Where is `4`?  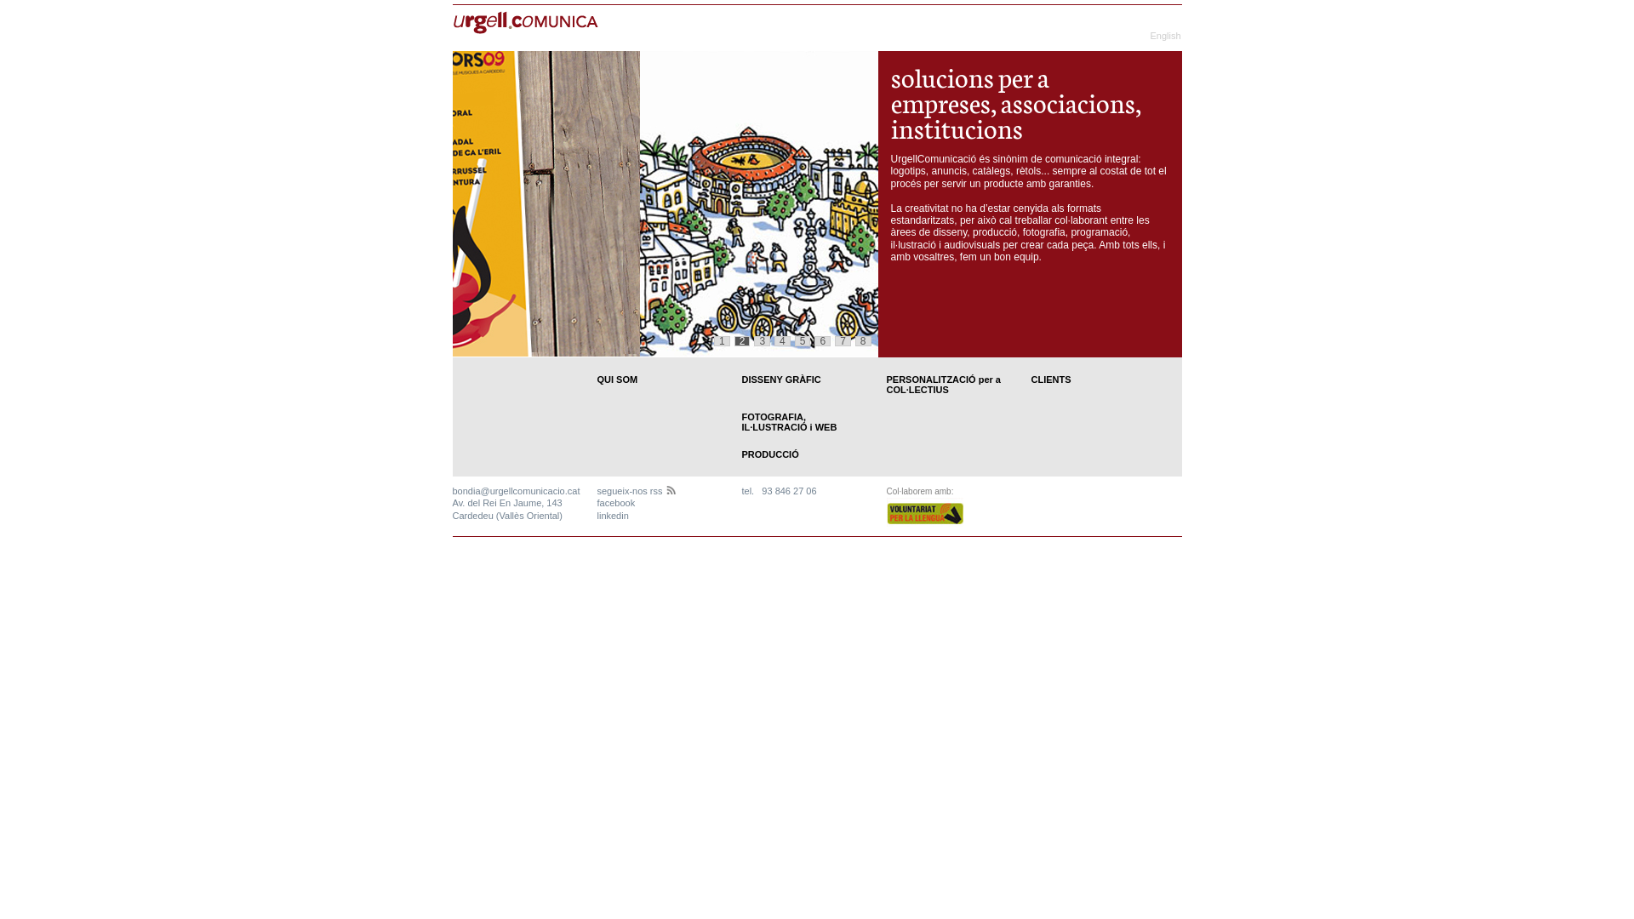
4 is located at coordinates (783, 341).